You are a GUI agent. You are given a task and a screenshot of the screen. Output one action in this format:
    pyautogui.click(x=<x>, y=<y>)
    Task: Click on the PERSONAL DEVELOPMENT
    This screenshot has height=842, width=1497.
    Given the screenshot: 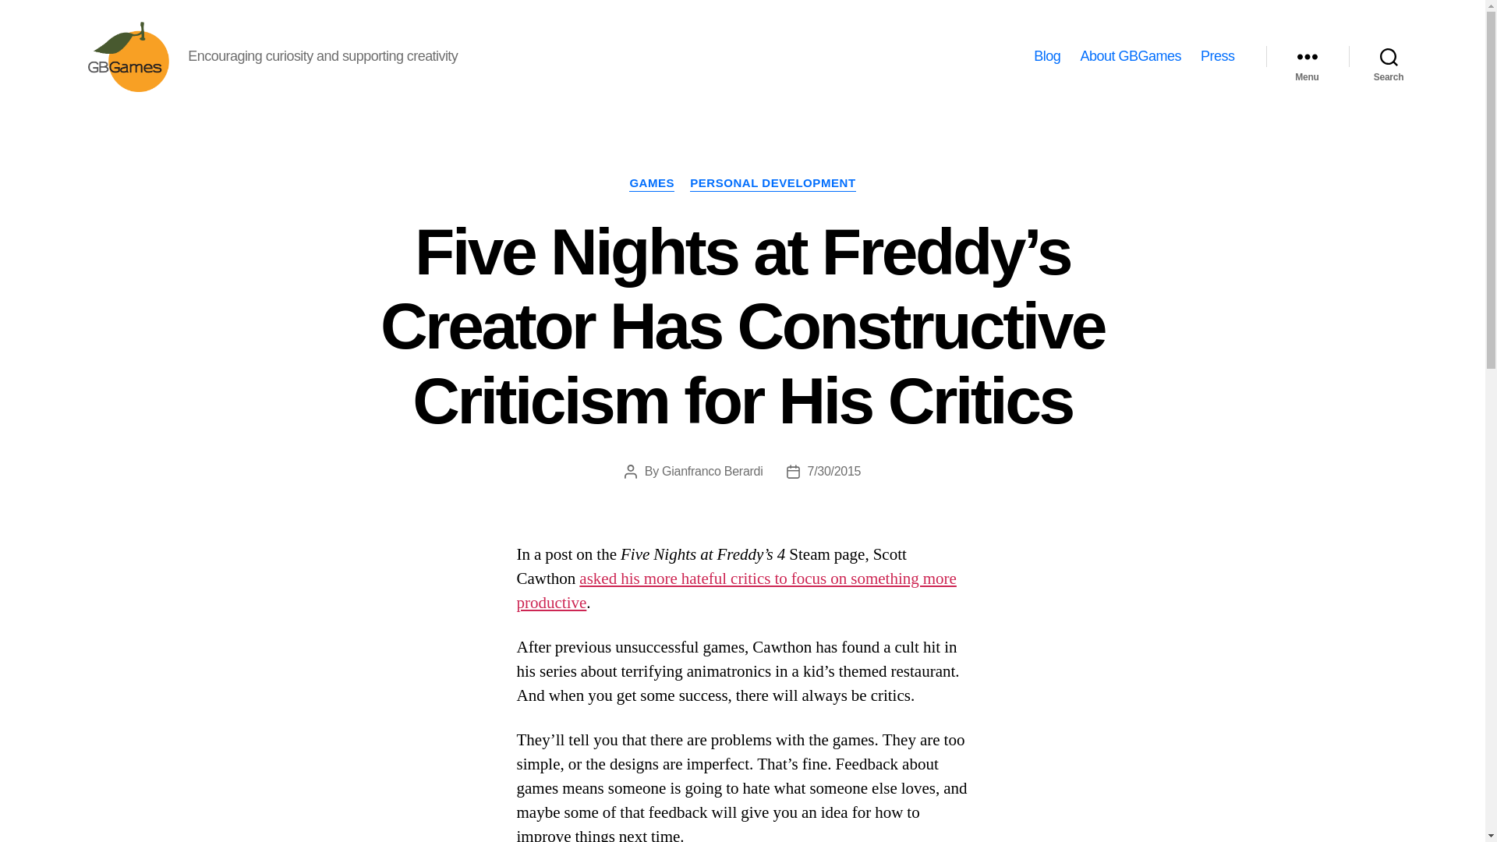 What is the action you would take?
    pyautogui.click(x=772, y=184)
    